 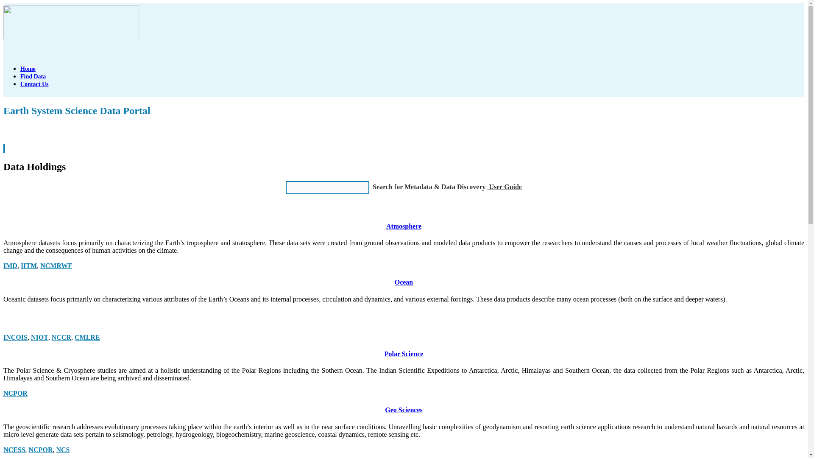 What do you see at coordinates (404, 282) in the screenshot?
I see `Ocean` at bounding box center [404, 282].